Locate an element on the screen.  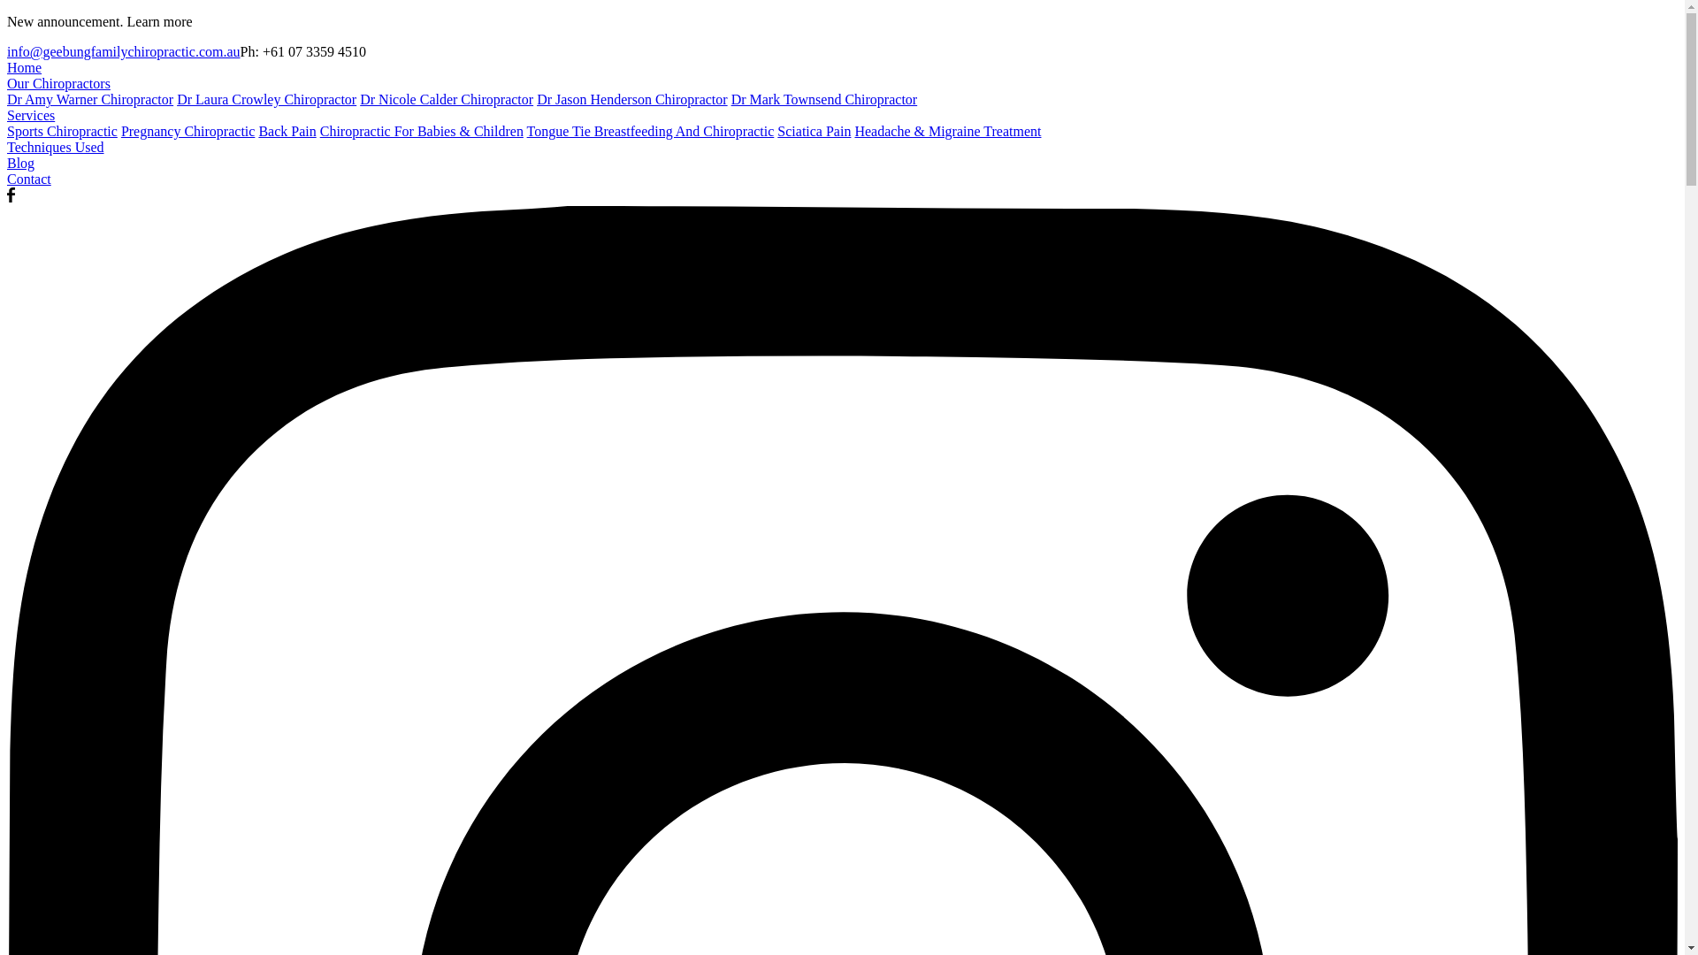
Blog is located at coordinates (21, 163).